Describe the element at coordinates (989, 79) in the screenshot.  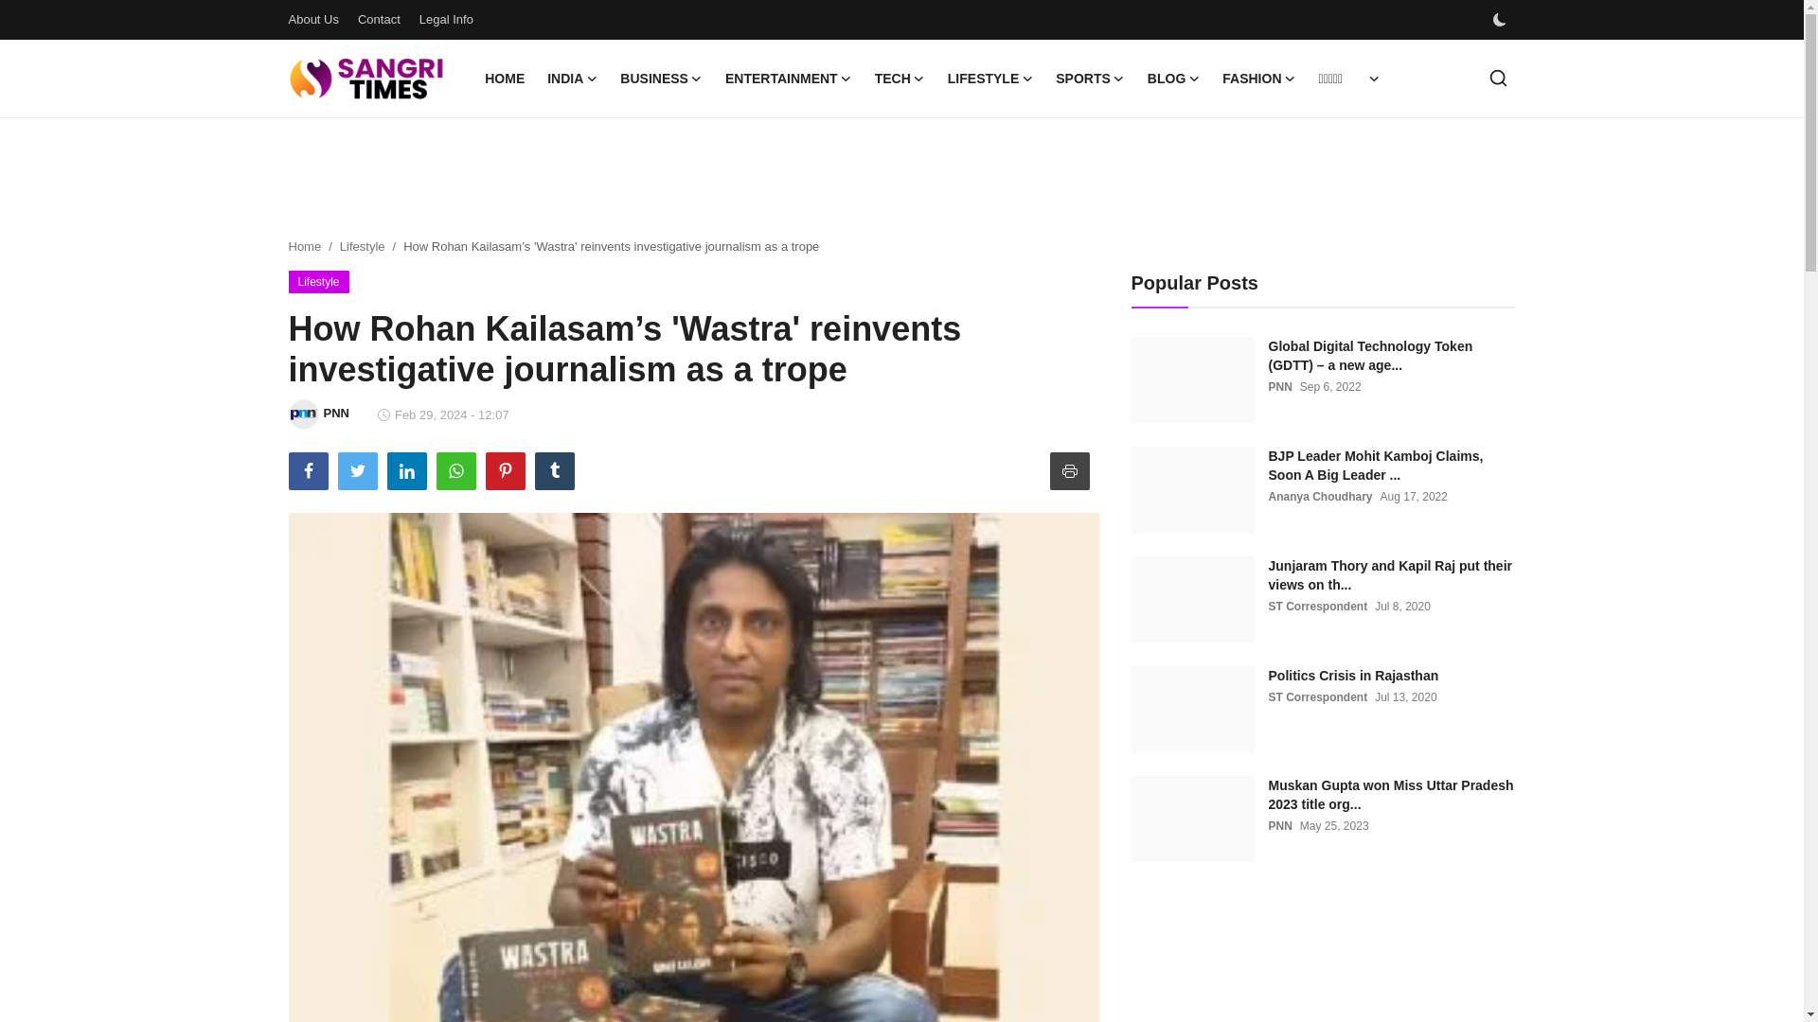
I see `LIFESTYLE` at that location.